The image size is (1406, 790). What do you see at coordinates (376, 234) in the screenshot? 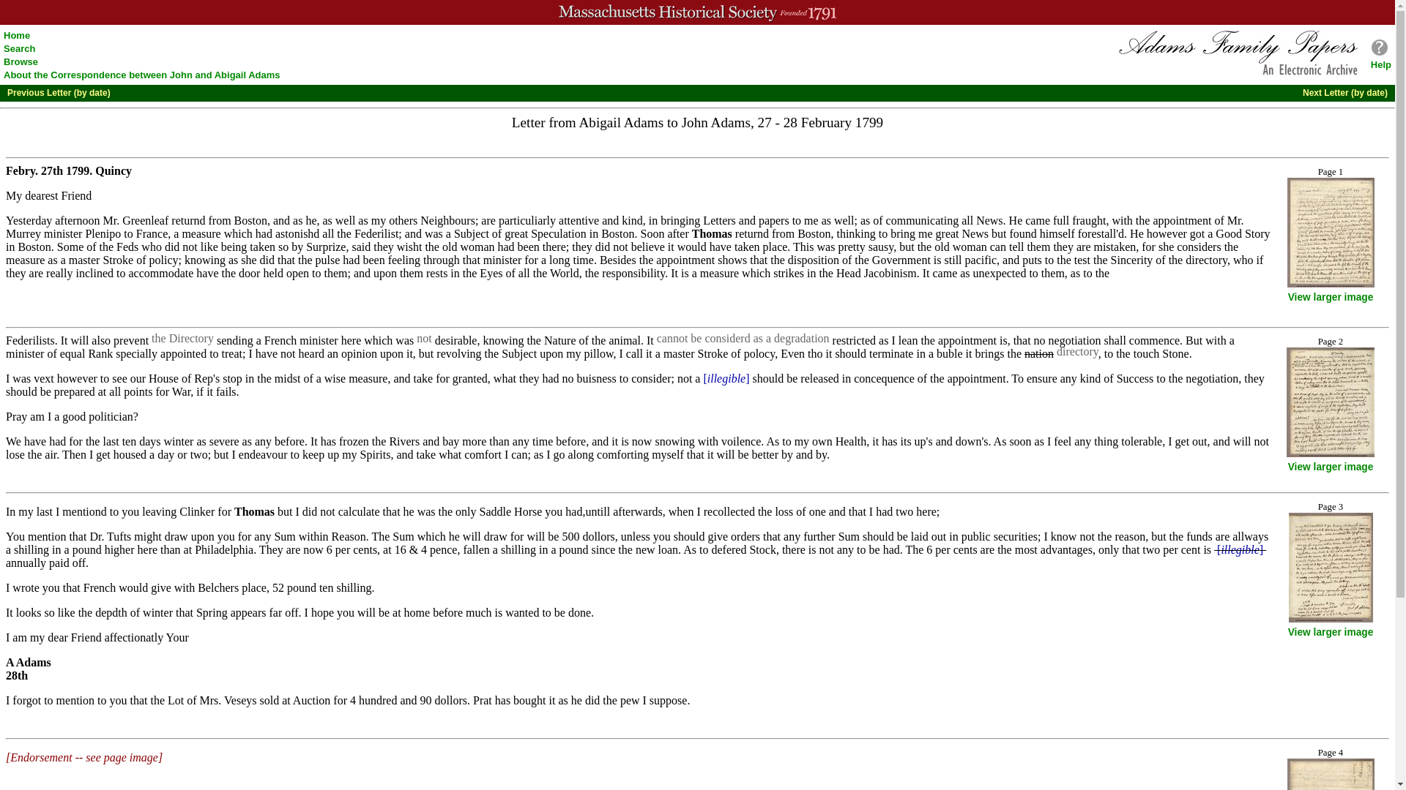
I see `Federalist` at bounding box center [376, 234].